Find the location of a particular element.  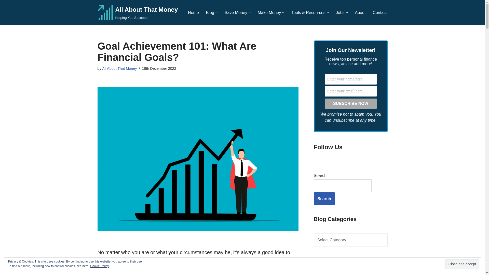

Make Money is located at coordinates (269, 12).